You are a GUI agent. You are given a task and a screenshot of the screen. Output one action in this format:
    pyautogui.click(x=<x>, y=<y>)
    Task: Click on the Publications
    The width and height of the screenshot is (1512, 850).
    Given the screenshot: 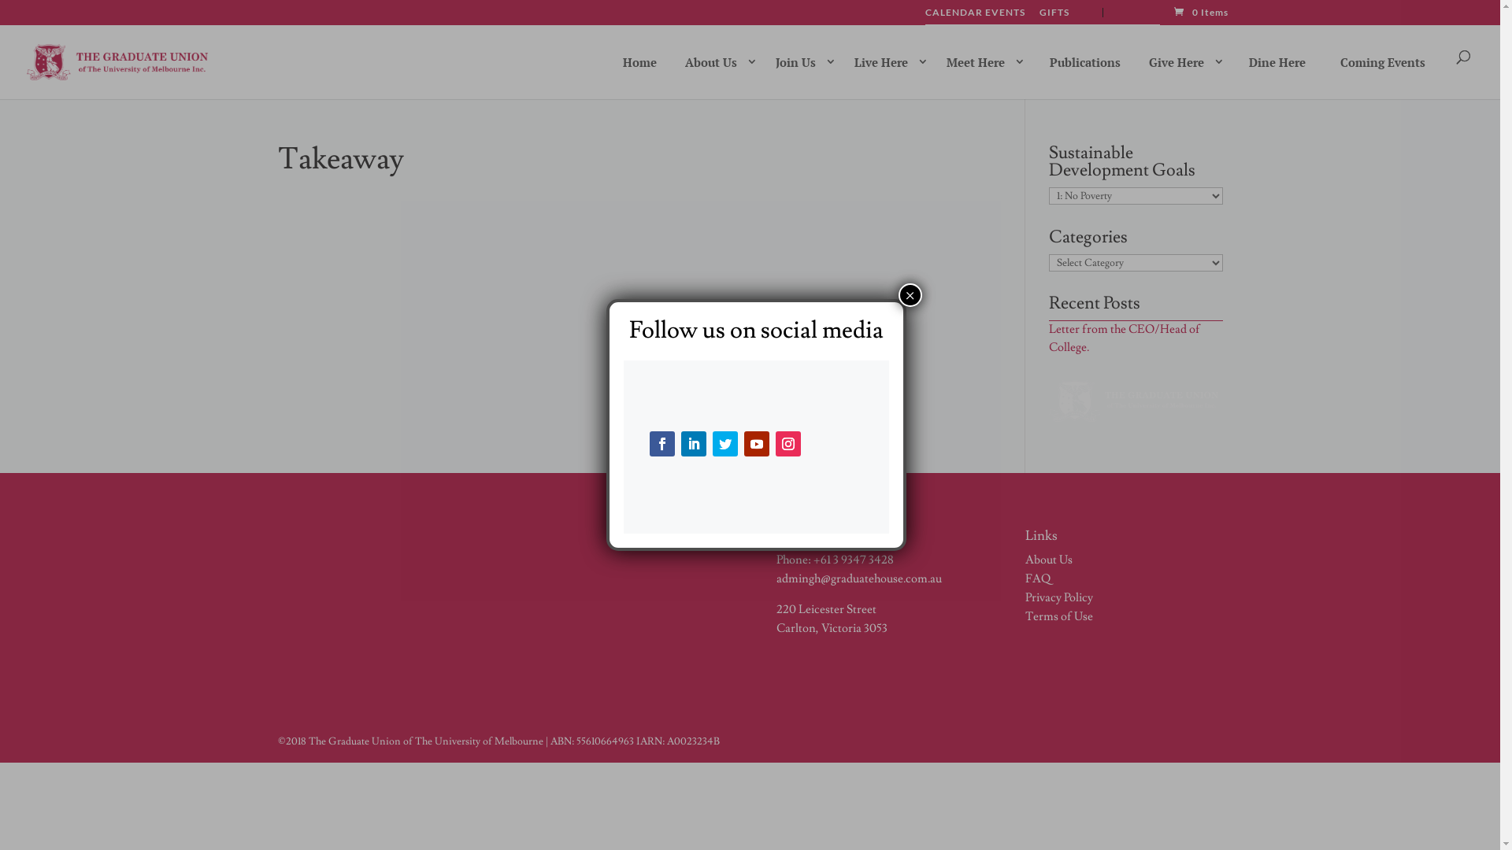 What is the action you would take?
    pyautogui.click(x=1085, y=62)
    